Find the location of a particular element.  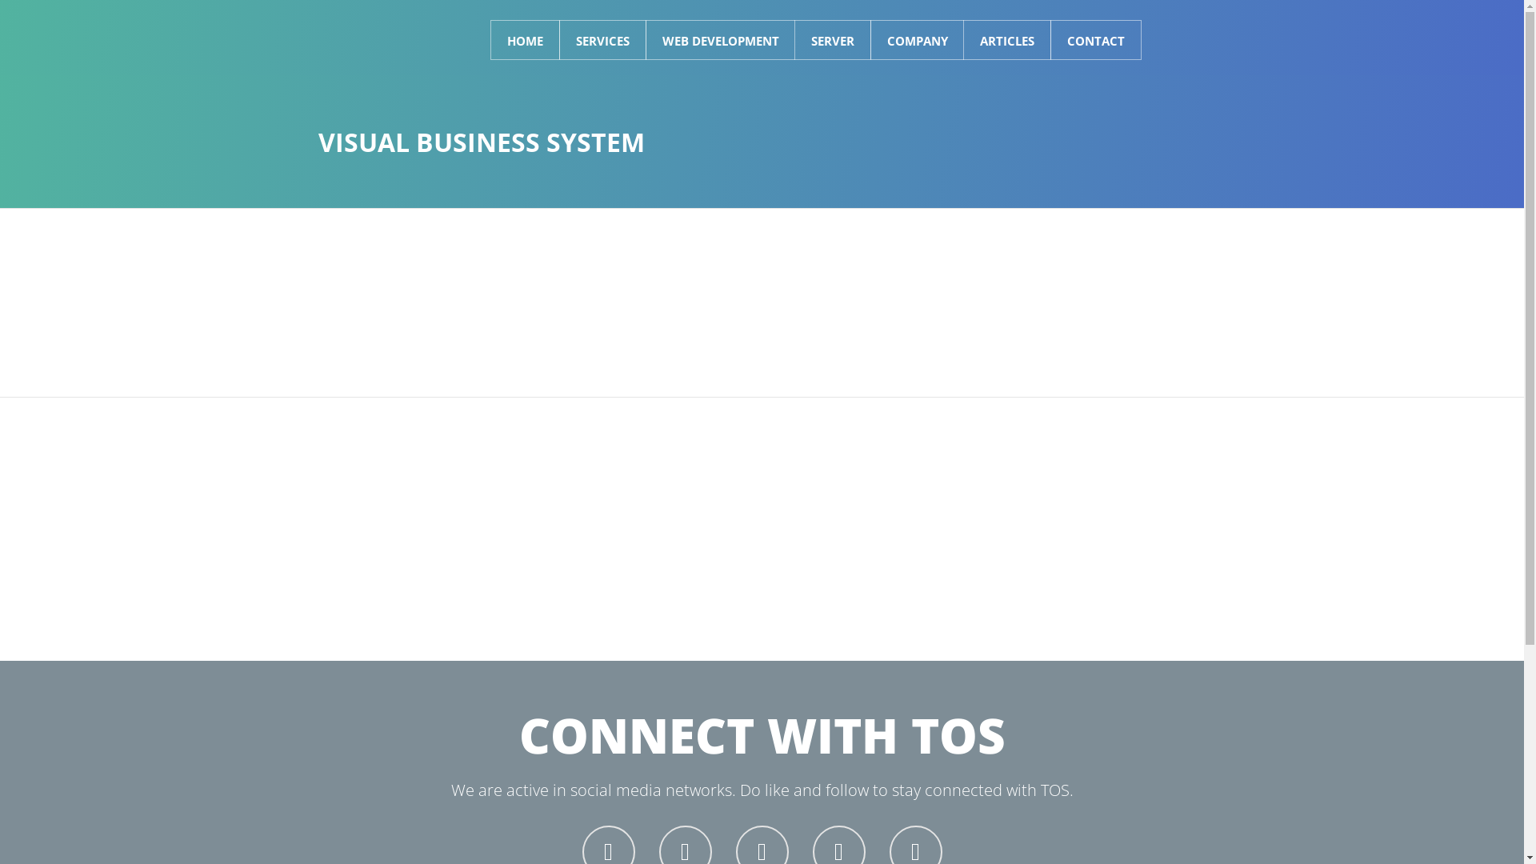

COMPANY is located at coordinates (917, 40).